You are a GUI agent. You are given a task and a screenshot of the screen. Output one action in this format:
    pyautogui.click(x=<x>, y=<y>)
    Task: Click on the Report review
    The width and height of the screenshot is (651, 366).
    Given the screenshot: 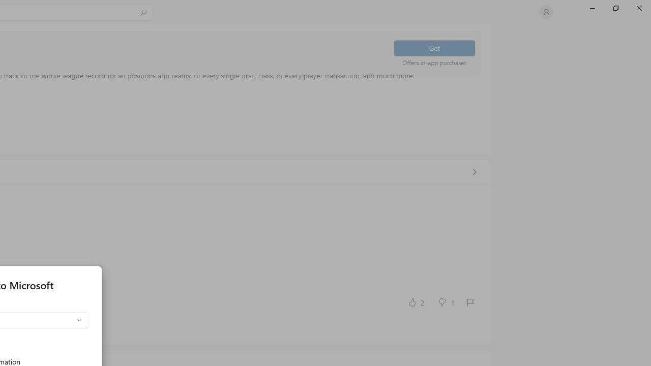 What is the action you would take?
    pyautogui.click(x=470, y=302)
    